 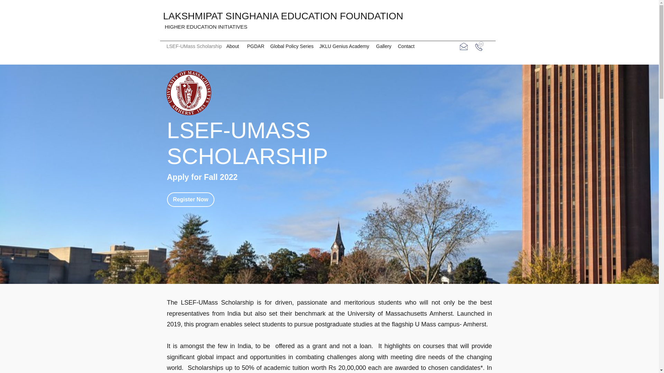 What do you see at coordinates (196, 352) in the screenshot?
I see `Apply Now` at bounding box center [196, 352].